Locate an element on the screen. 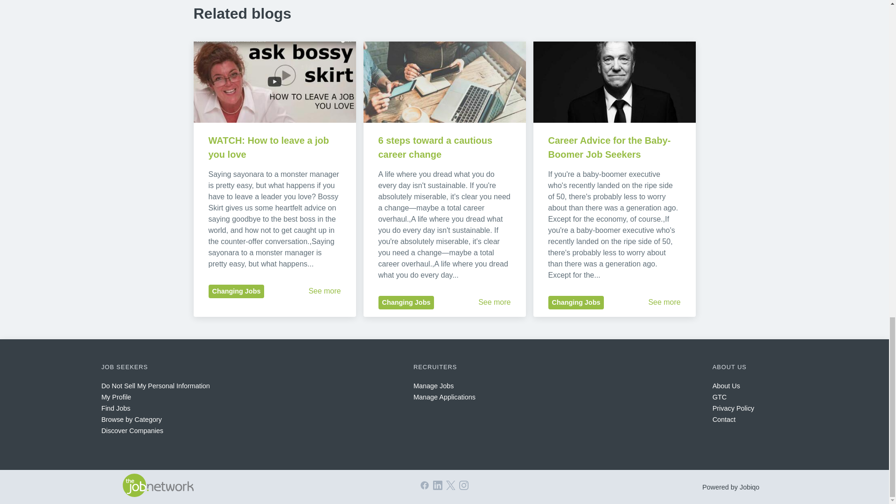 The image size is (896, 504). See more is located at coordinates (664, 302).